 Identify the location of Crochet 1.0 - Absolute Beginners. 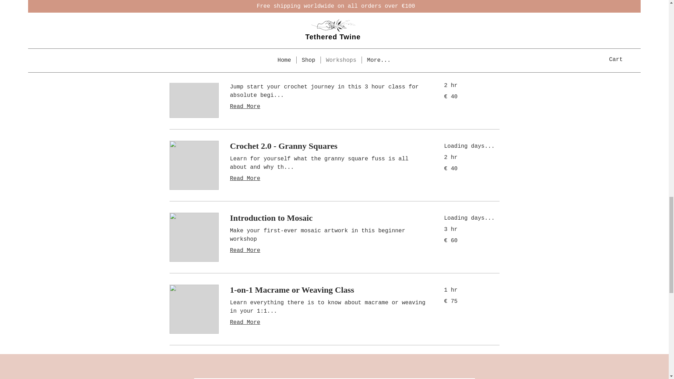
(328, 74).